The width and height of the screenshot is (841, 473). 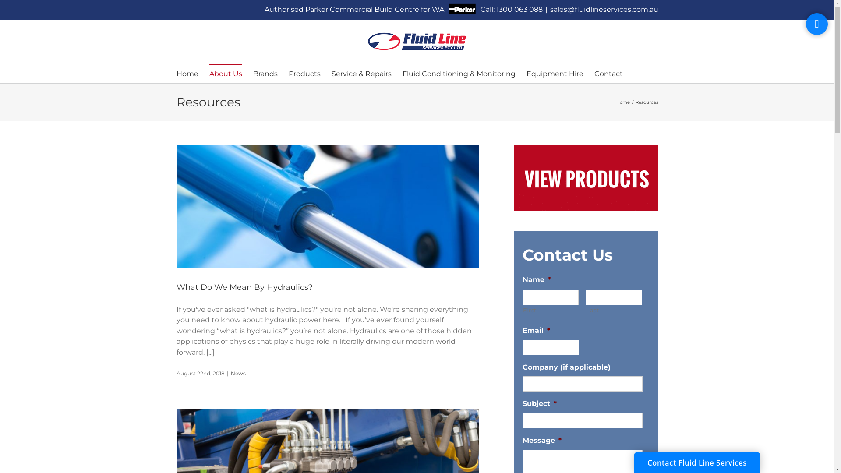 What do you see at coordinates (244, 287) in the screenshot?
I see `What Do We Mean By Hydraulics?` at bounding box center [244, 287].